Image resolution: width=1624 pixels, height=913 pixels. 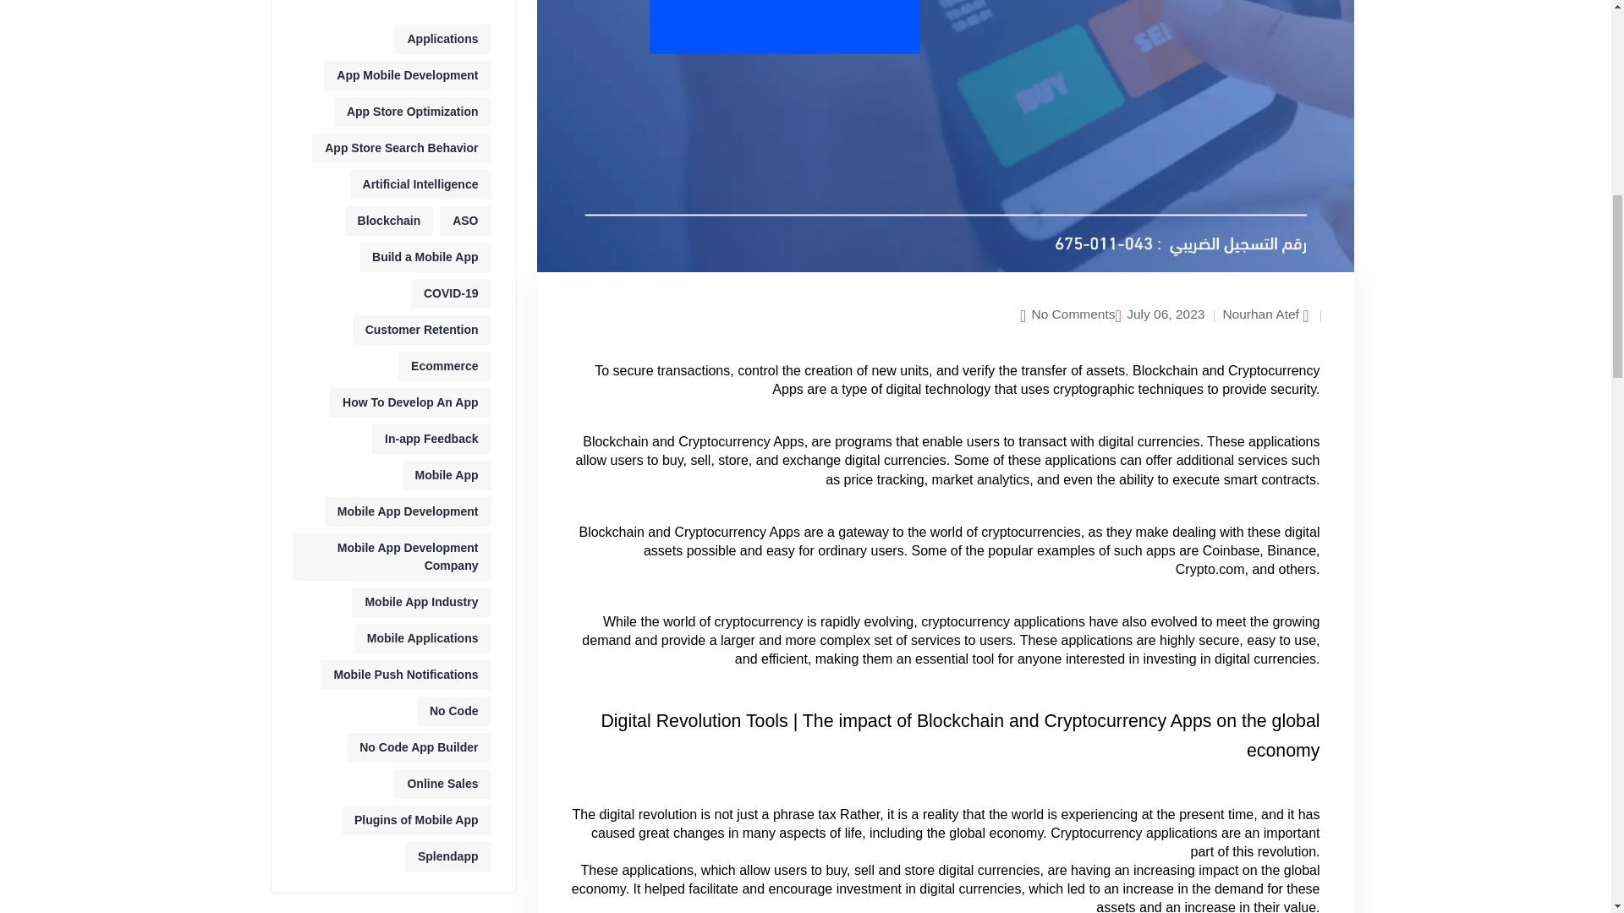 I want to click on App Store Optimization, so click(x=413, y=112).